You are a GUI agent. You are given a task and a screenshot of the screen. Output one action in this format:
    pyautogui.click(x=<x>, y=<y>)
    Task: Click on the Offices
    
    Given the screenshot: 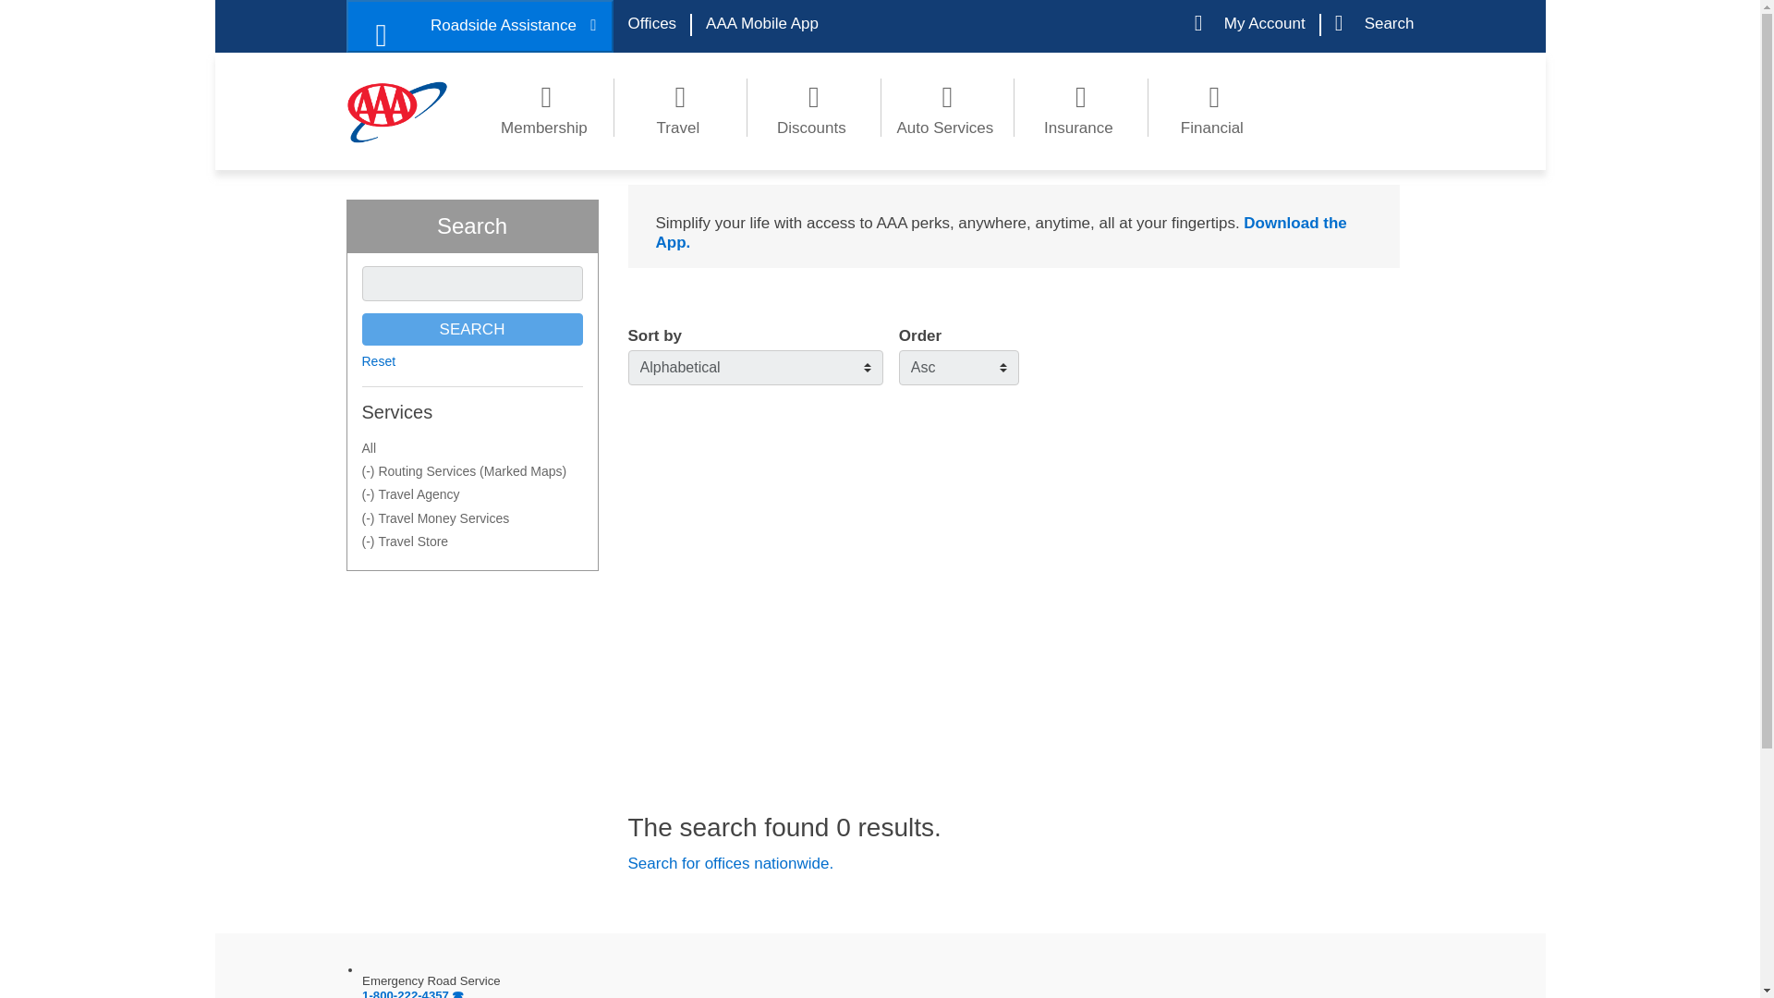 What is the action you would take?
    pyautogui.click(x=652, y=24)
    